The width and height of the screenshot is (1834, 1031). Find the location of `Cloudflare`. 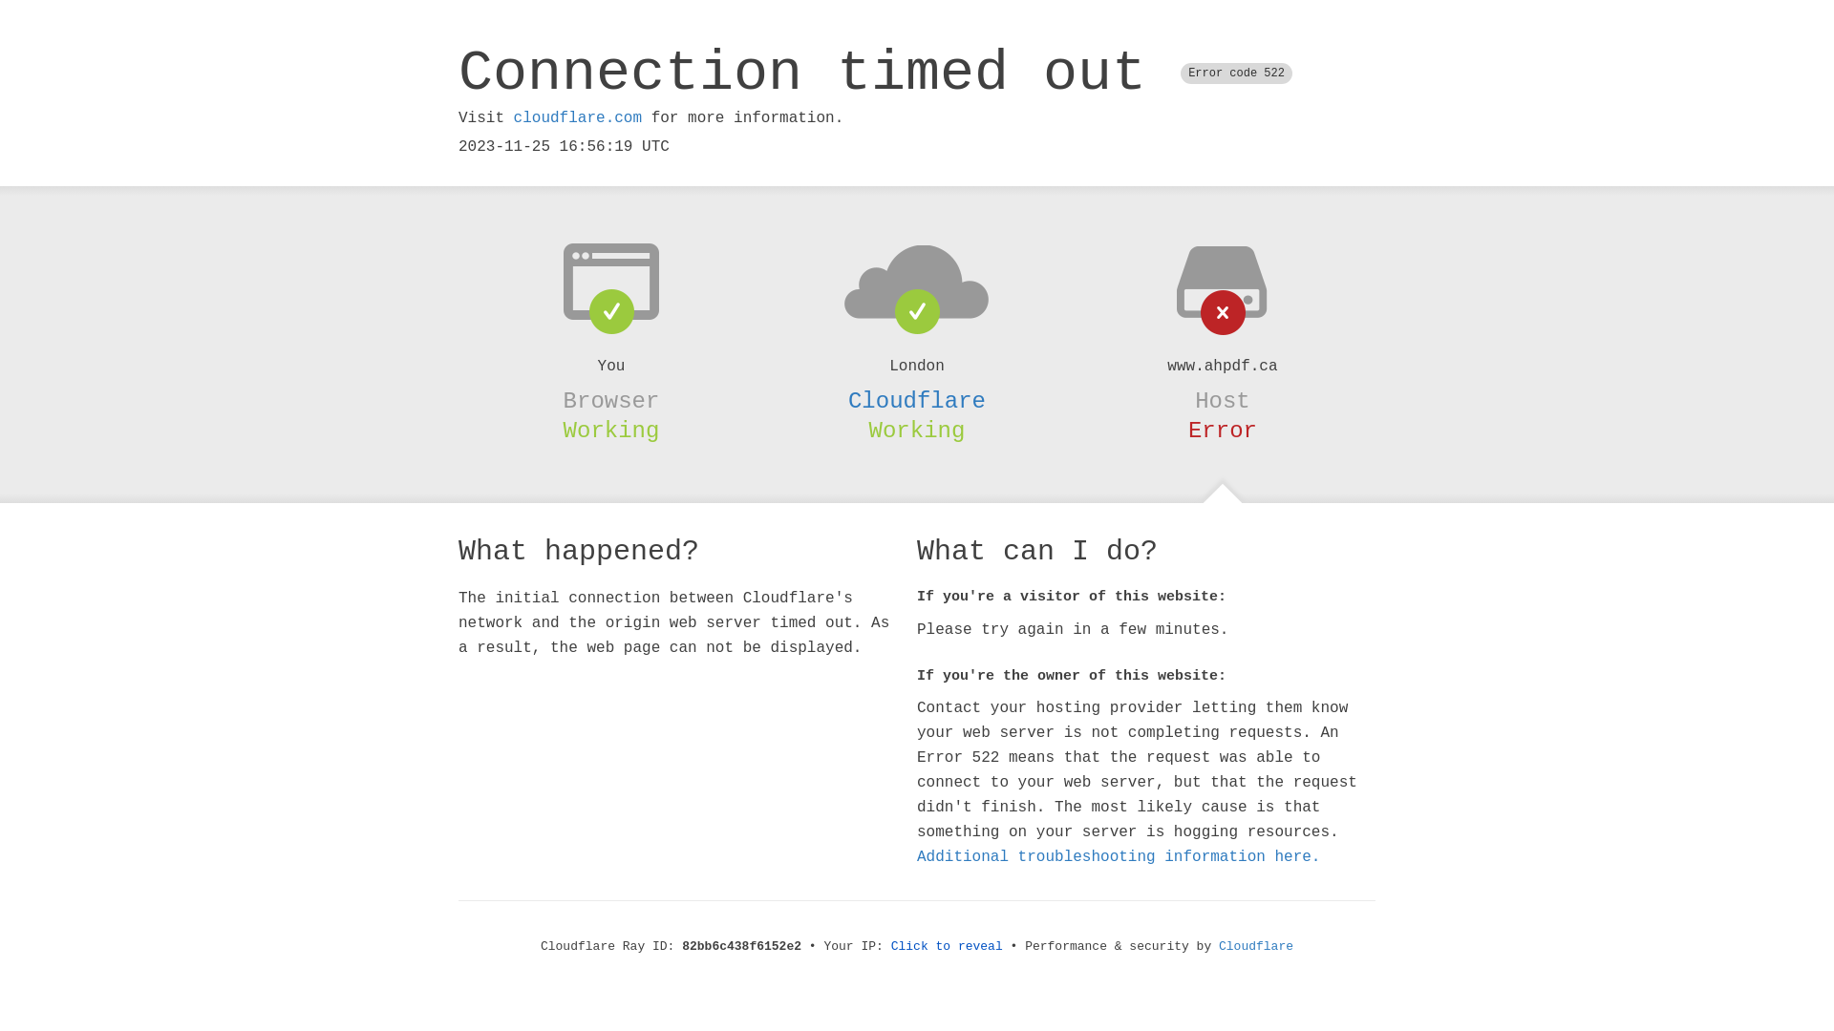

Cloudflare is located at coordinates (1256, 947).